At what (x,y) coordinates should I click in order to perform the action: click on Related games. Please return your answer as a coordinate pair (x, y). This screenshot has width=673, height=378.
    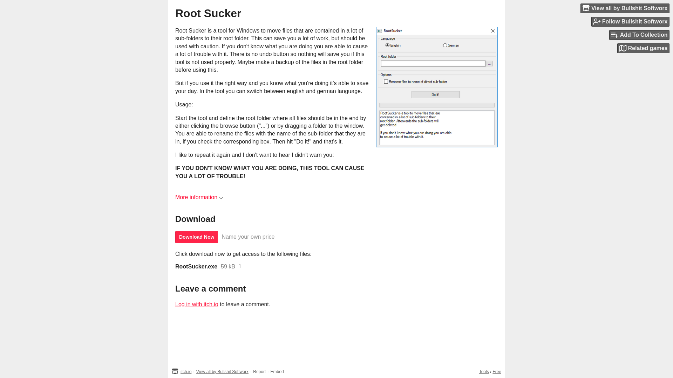
    Looking at the image, I should click on (643, 48).